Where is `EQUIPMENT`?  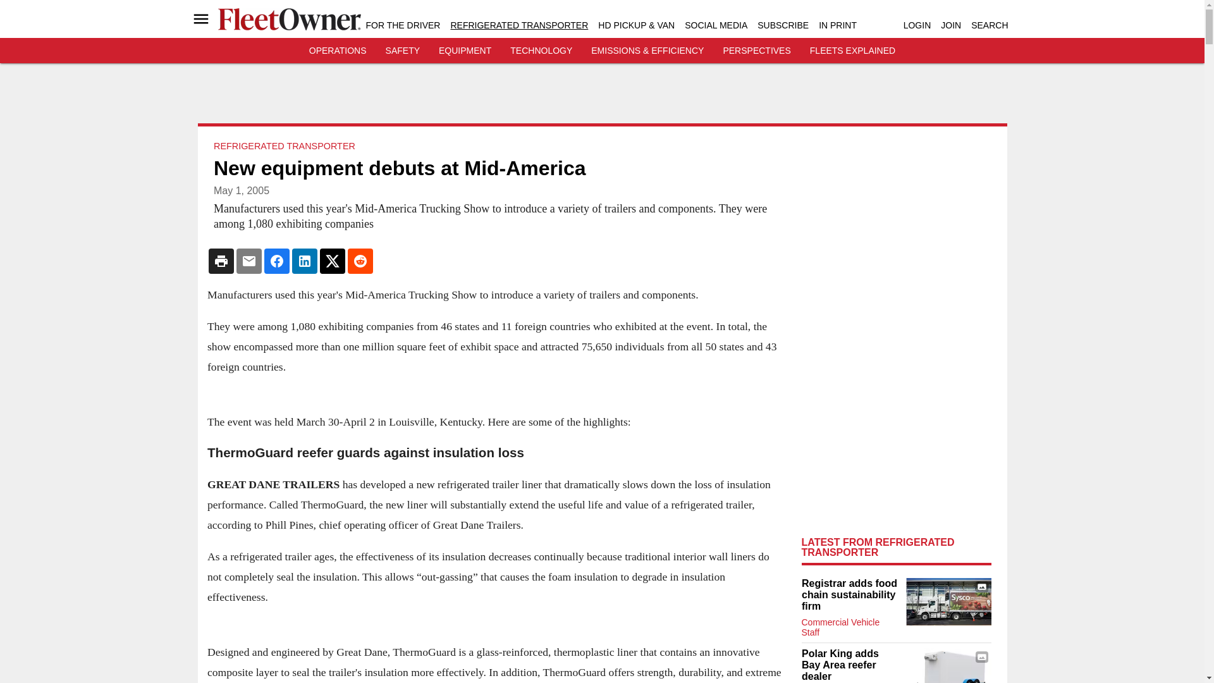
EQUIPMENT is located at coordinates (465, 51).